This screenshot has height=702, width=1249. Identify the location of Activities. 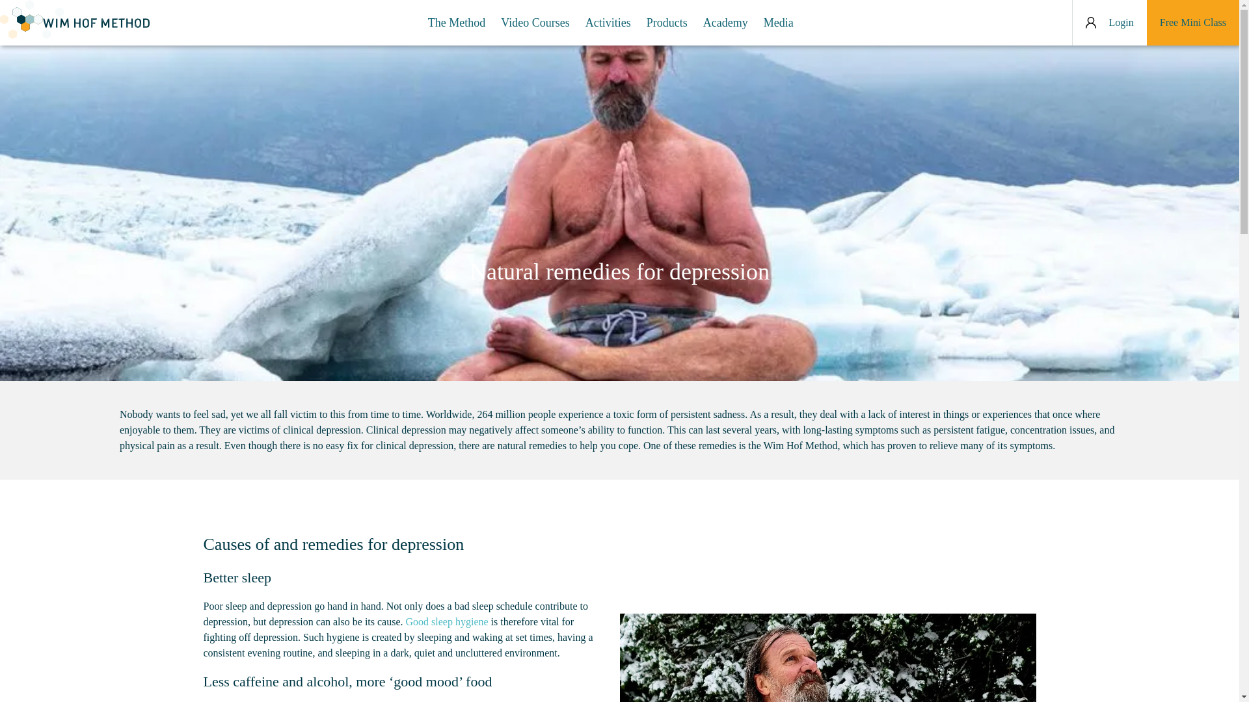
(608, 22).